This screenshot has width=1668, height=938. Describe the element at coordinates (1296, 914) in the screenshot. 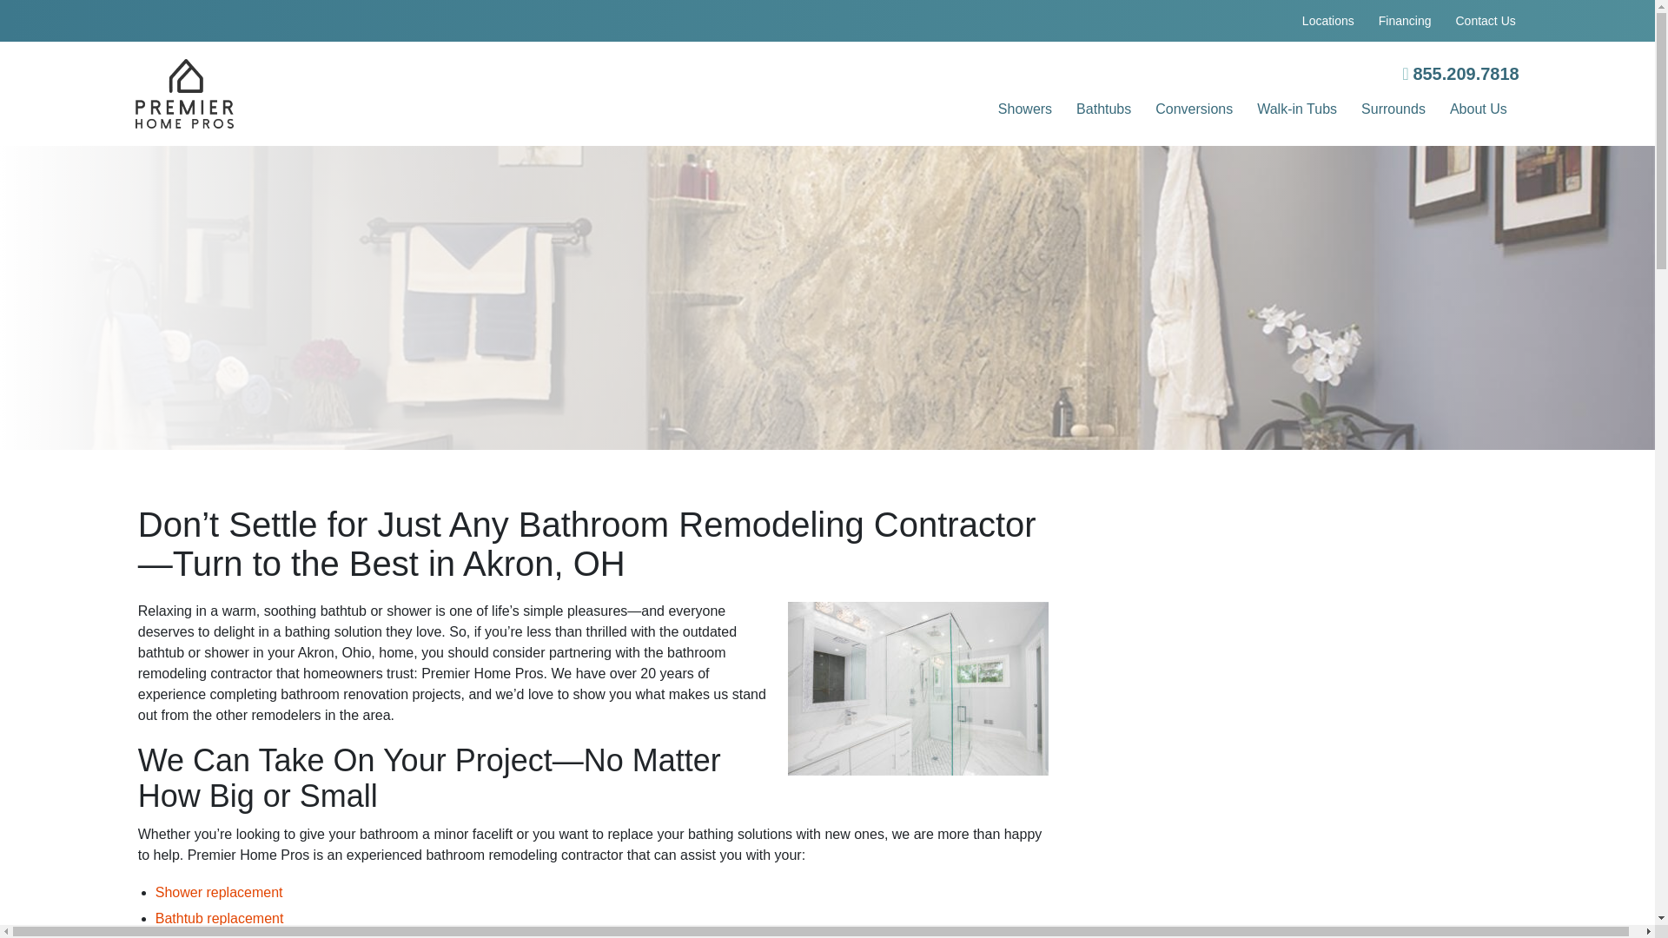

I see `Submit` at that location.